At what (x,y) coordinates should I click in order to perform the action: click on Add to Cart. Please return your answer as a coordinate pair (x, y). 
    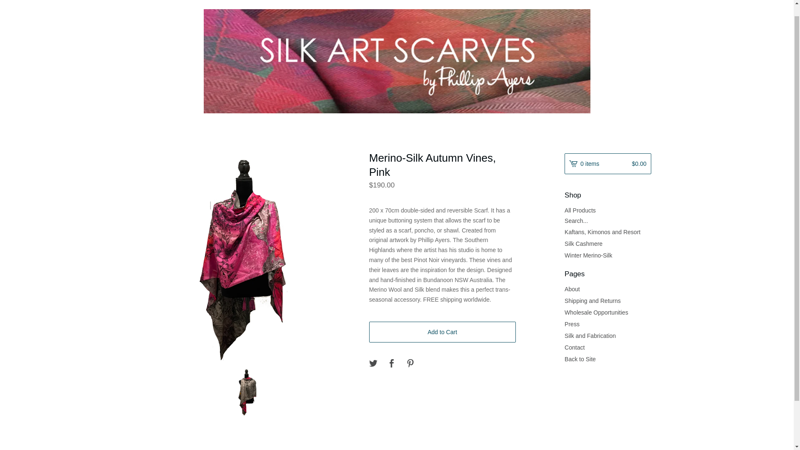
    Looking at the image, I should click on (442, 332).